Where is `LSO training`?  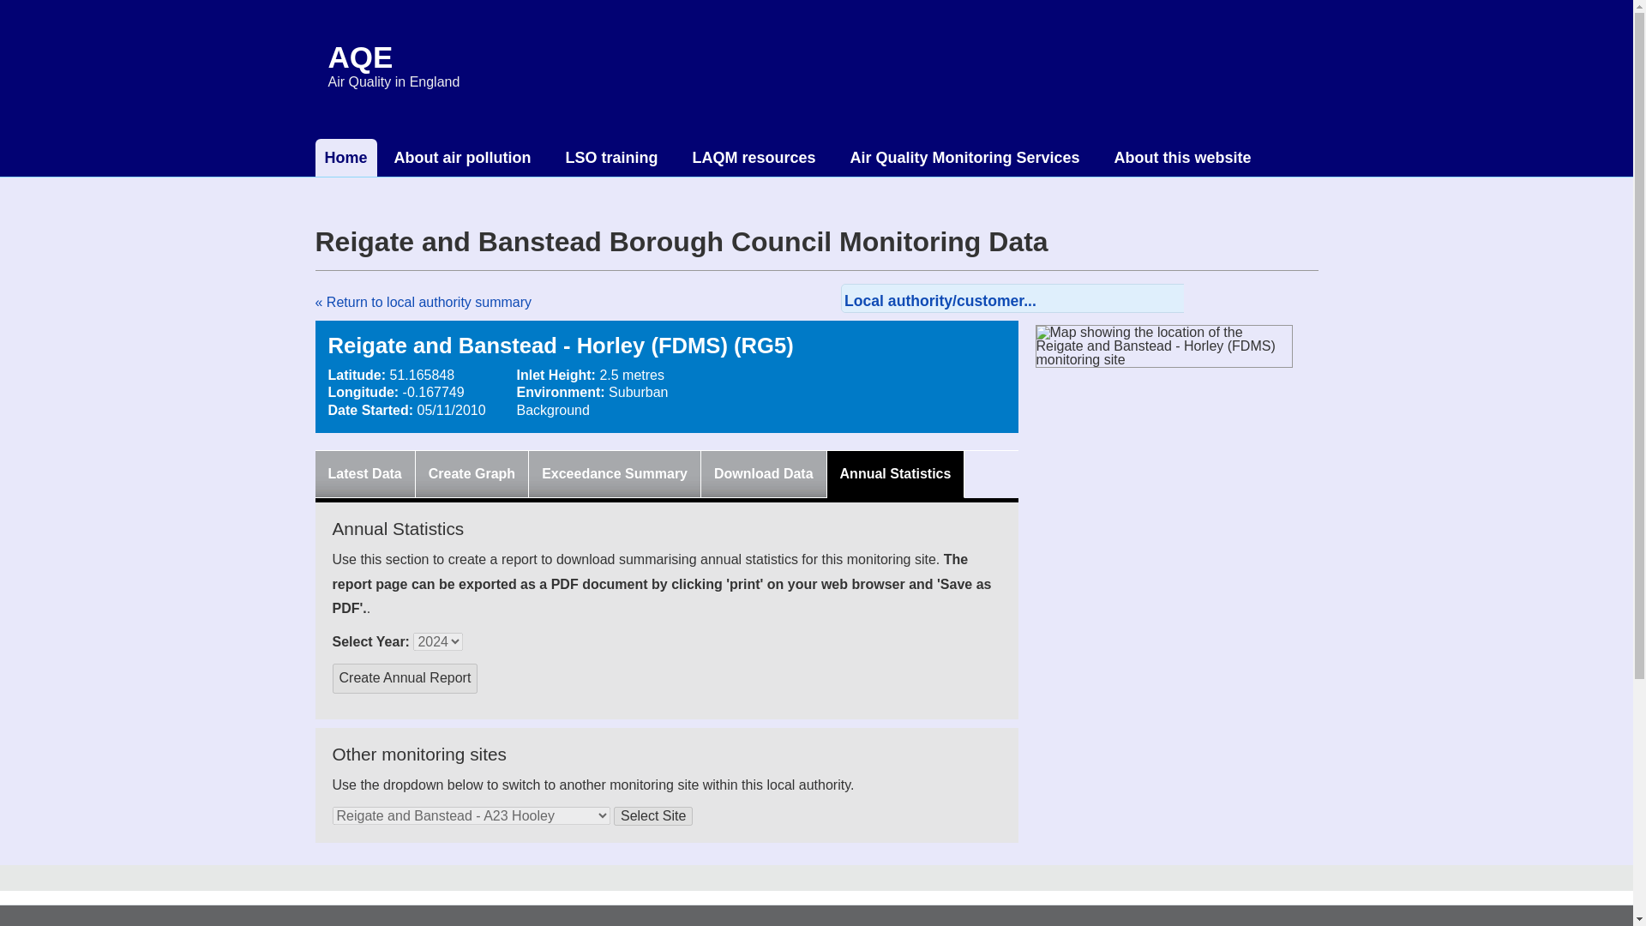 LSO training is located at coordinates (611, 158).